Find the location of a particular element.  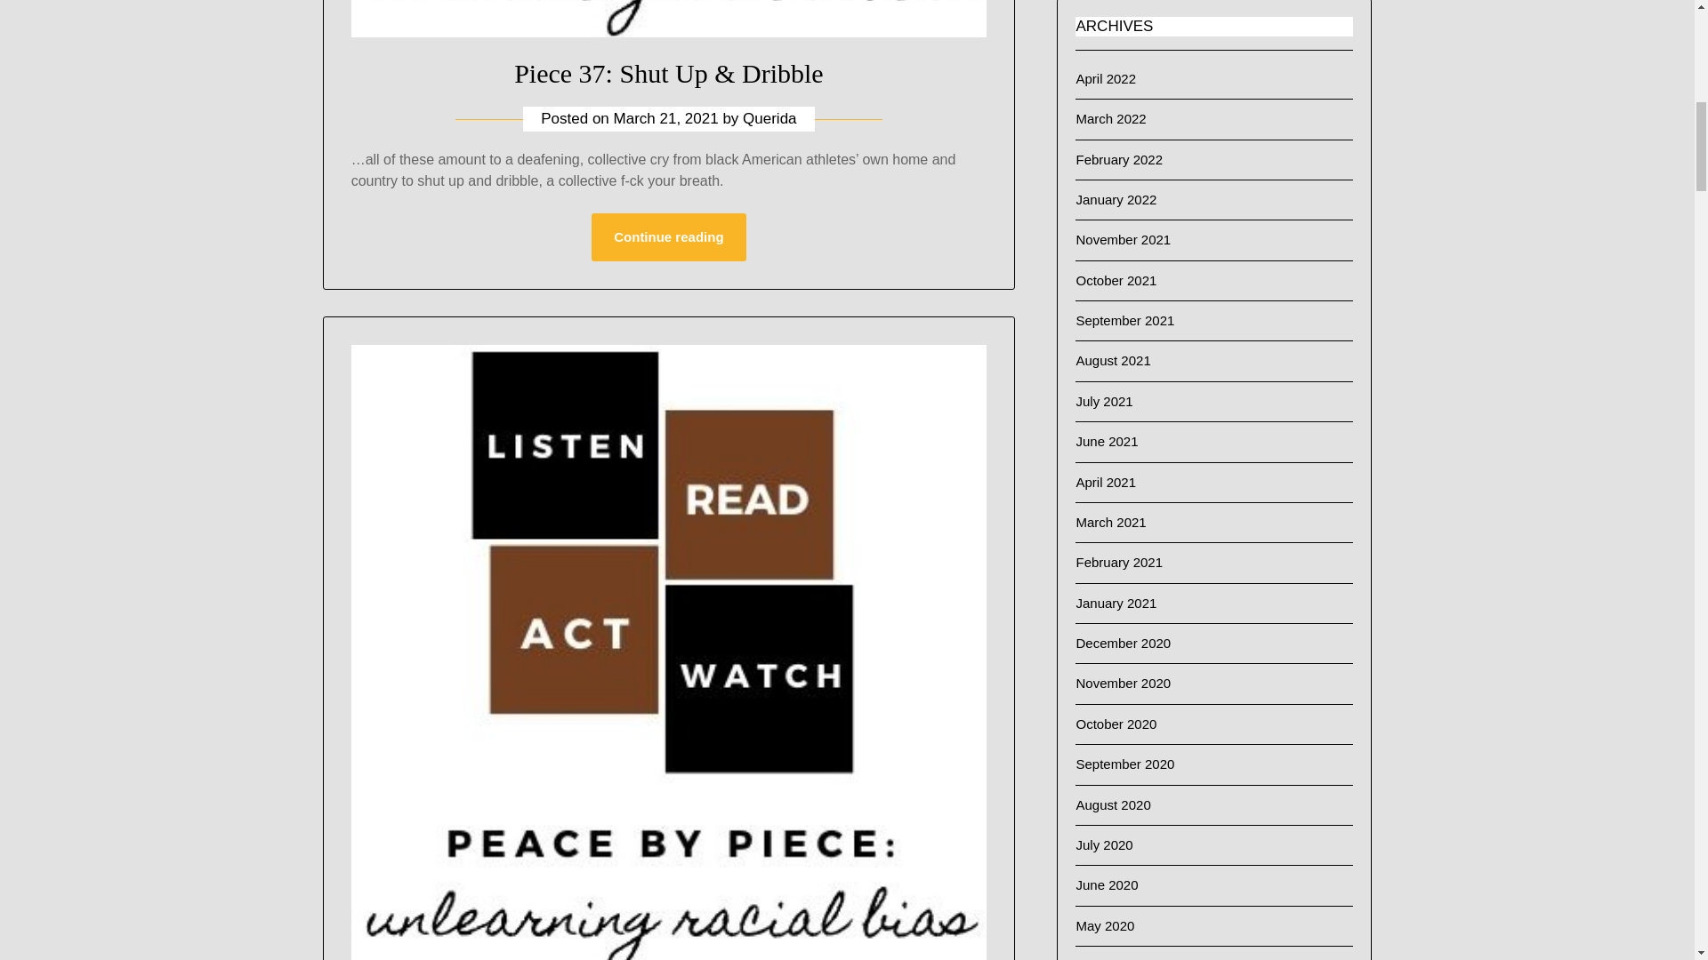

Querida is located at coordinates (769, 118).